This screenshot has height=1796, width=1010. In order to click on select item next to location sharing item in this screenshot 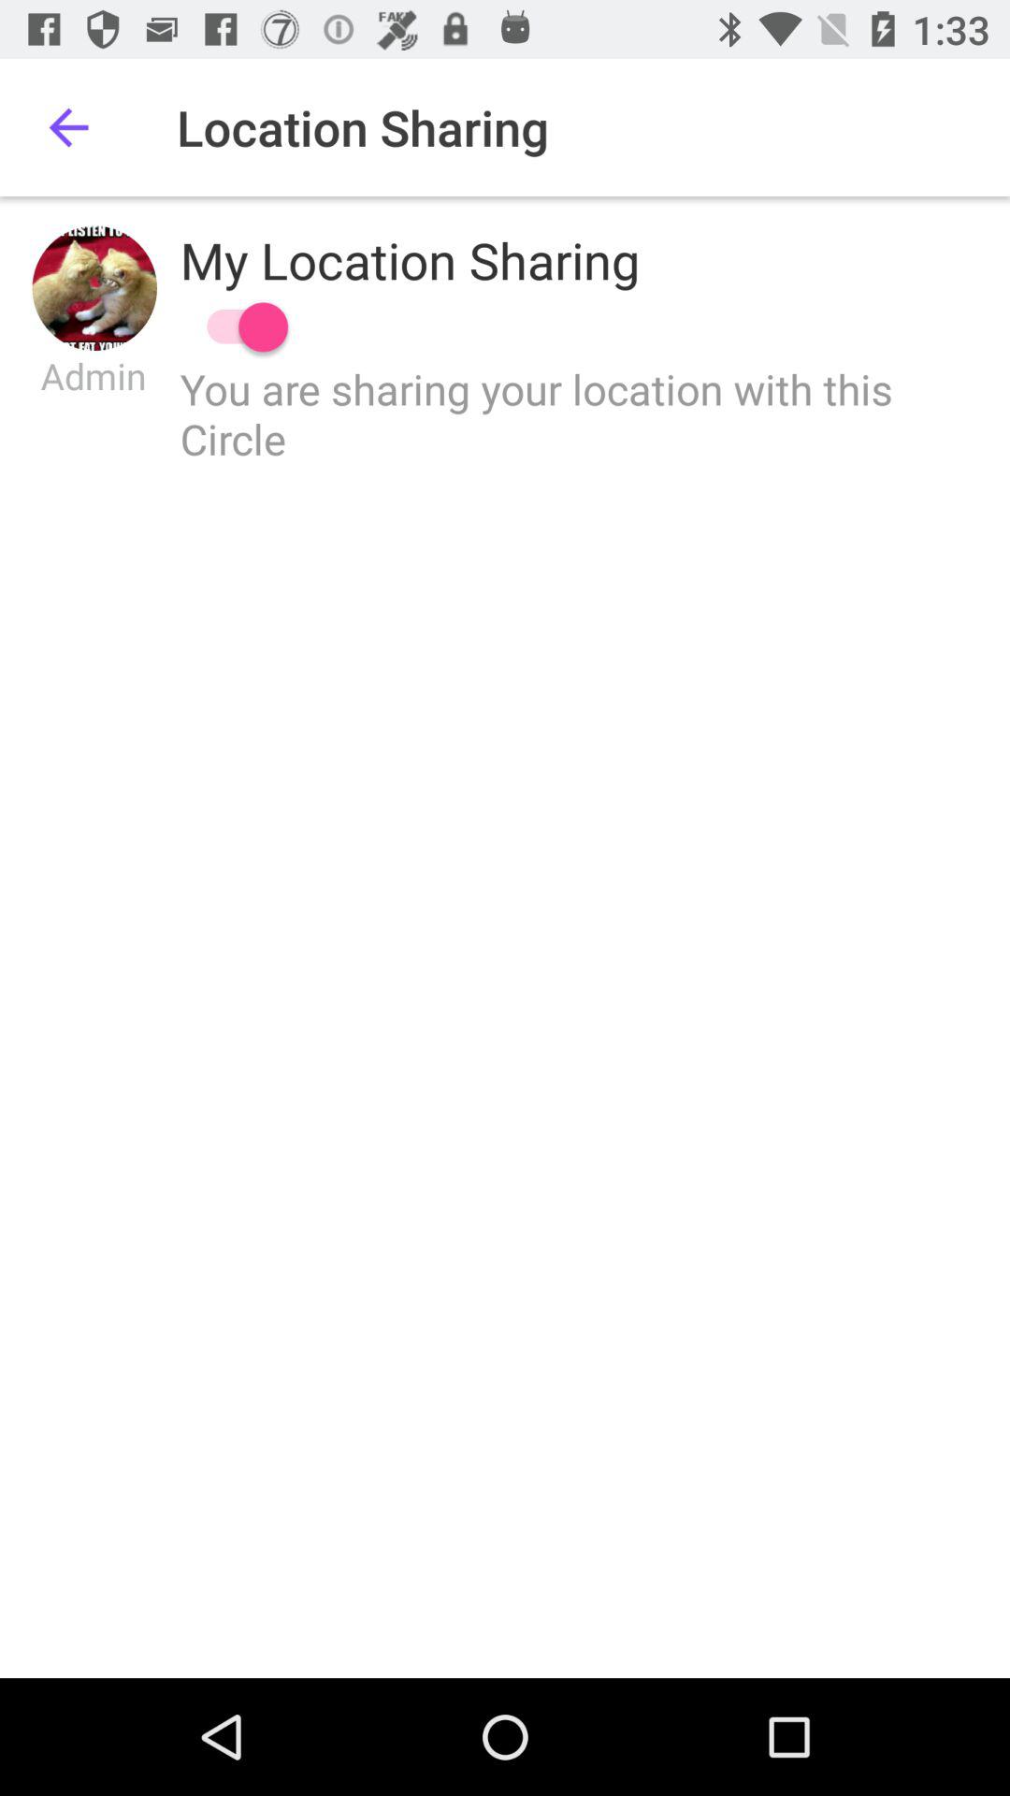, I will do `click(68, 127)`.